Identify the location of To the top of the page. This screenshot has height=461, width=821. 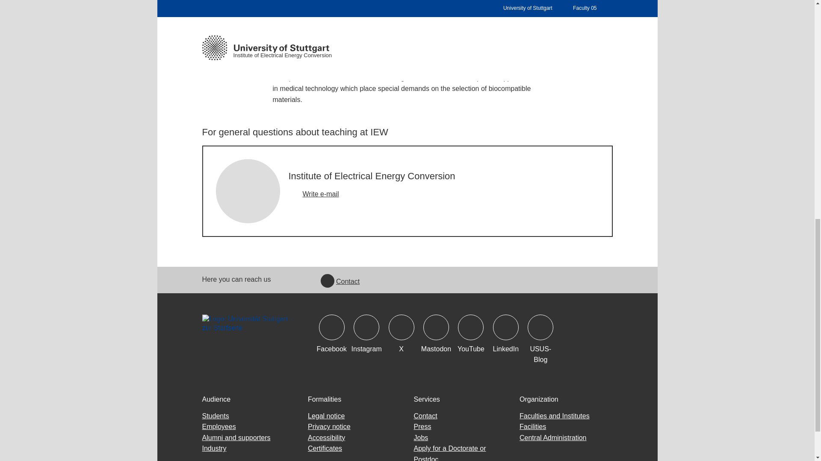
(640, 22).